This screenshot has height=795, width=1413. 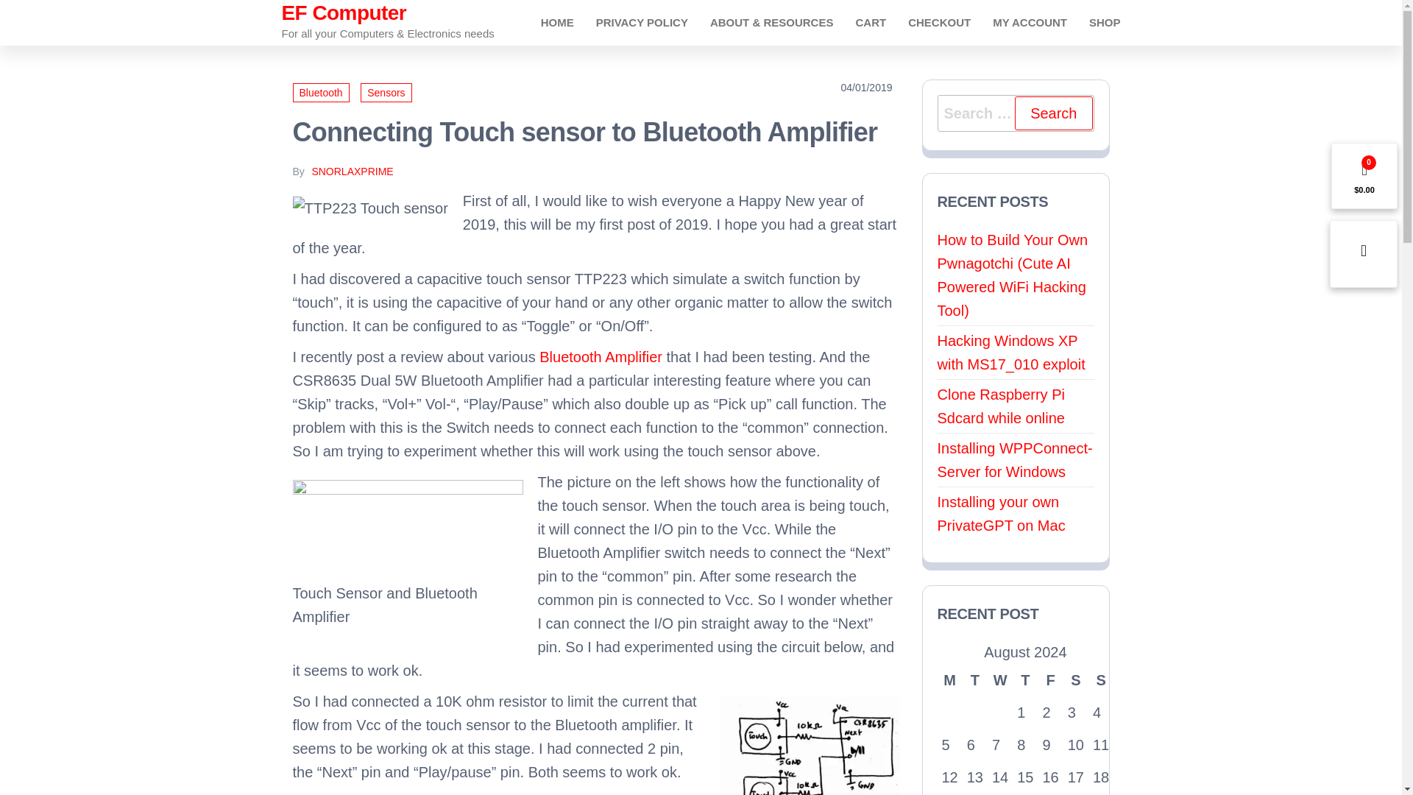 I want to click on CART, so click(x=870, y=22).